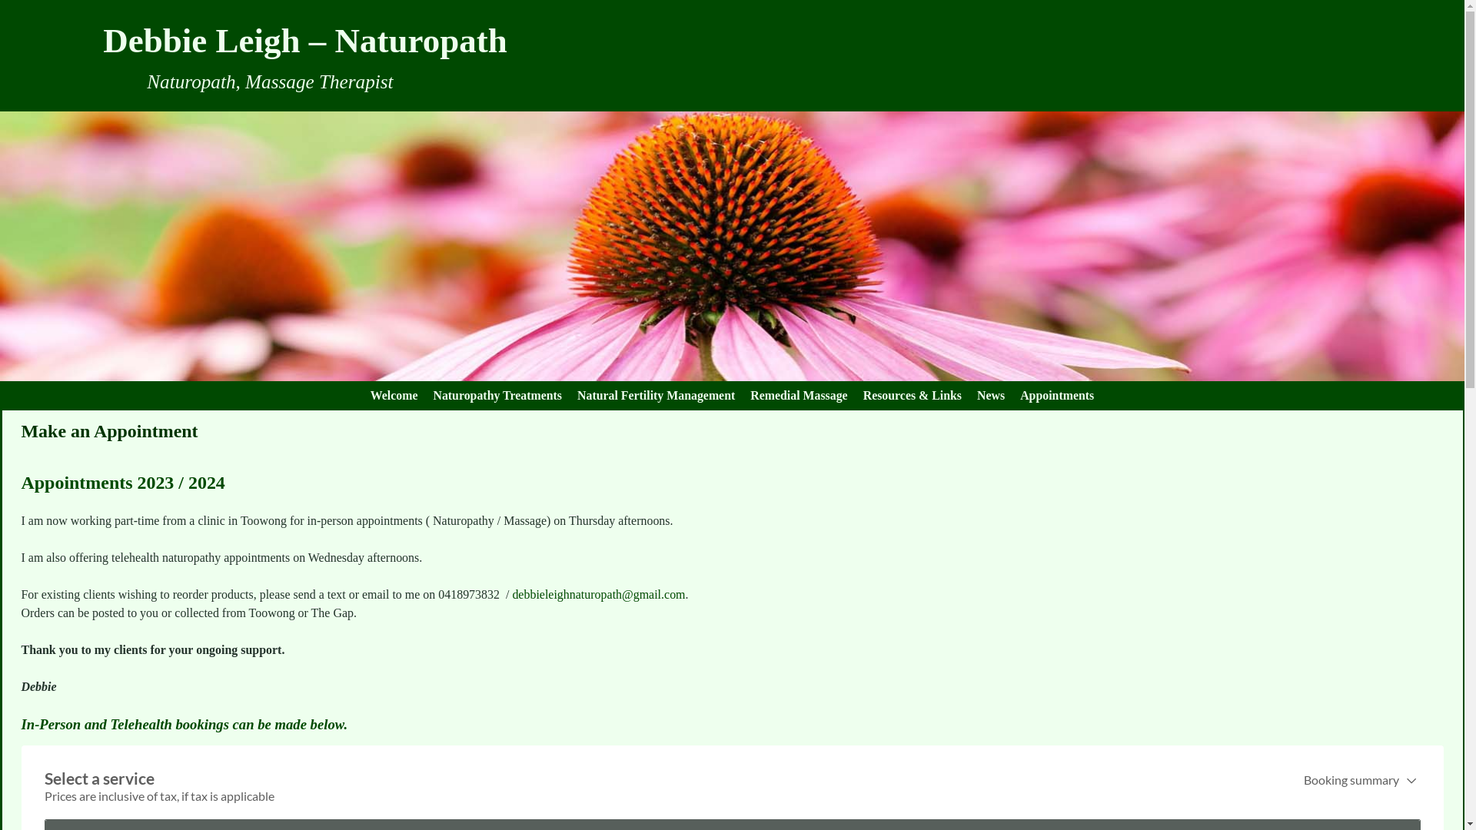 Image resolution: width=1476 pixels, height=830 pixels. Describe the element at coordinates (48, 388) in the screenshot. I see `Skip to secondary content` at that location.